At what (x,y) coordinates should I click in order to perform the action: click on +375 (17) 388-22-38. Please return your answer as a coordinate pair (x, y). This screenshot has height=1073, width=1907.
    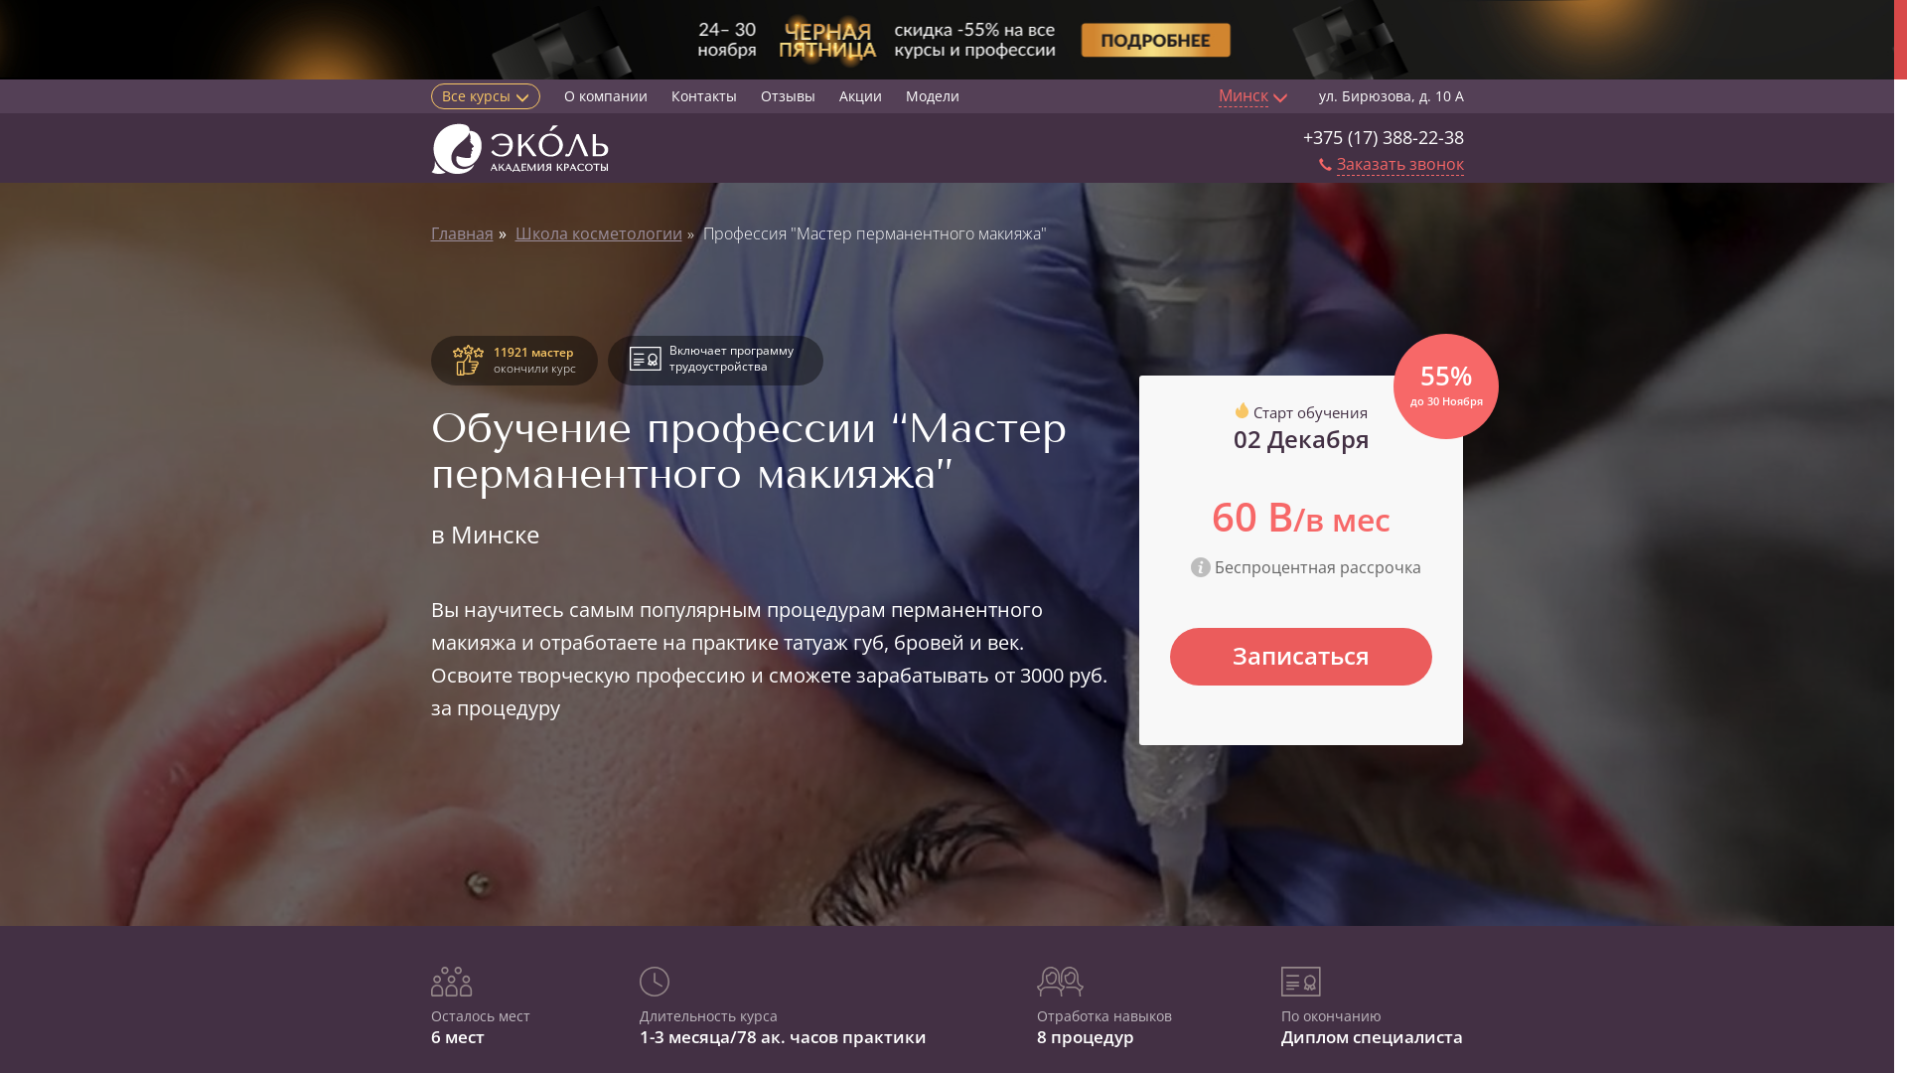
    Looking at the image, I should click on (1384, 137).